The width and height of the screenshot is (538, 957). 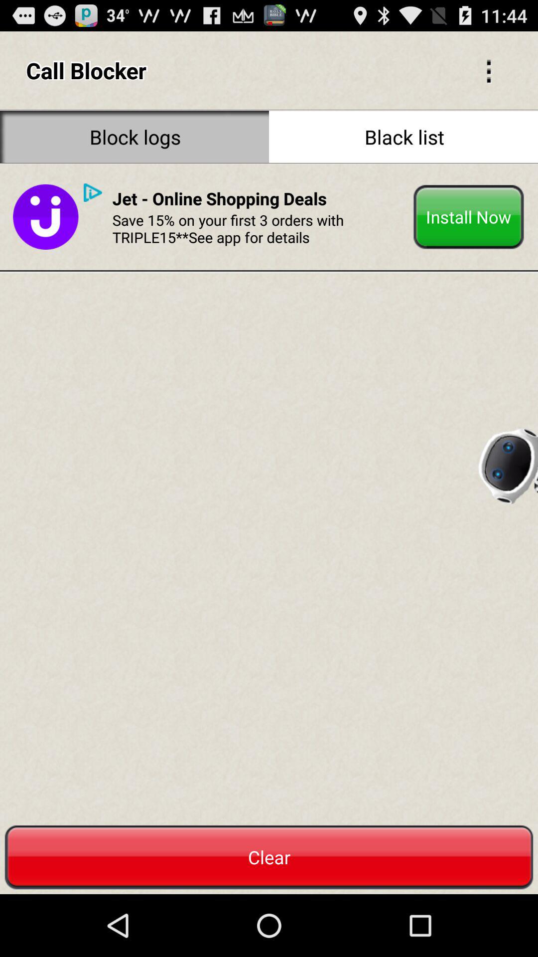 I want to click on click icon to the right of call blocker icon, so click(x=488, y=70).